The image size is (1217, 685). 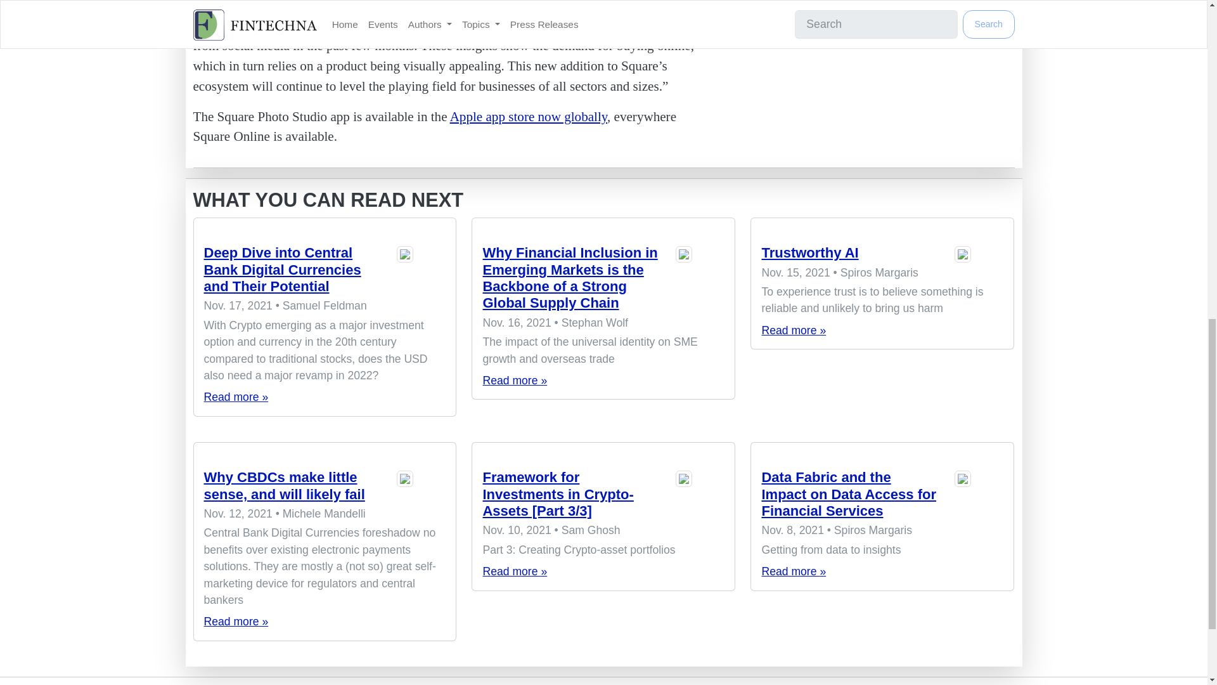 What do you see at coordinates (794, 330) in the screenshot?
I see `Trustworthy AI` at bounding box center [794, 330].